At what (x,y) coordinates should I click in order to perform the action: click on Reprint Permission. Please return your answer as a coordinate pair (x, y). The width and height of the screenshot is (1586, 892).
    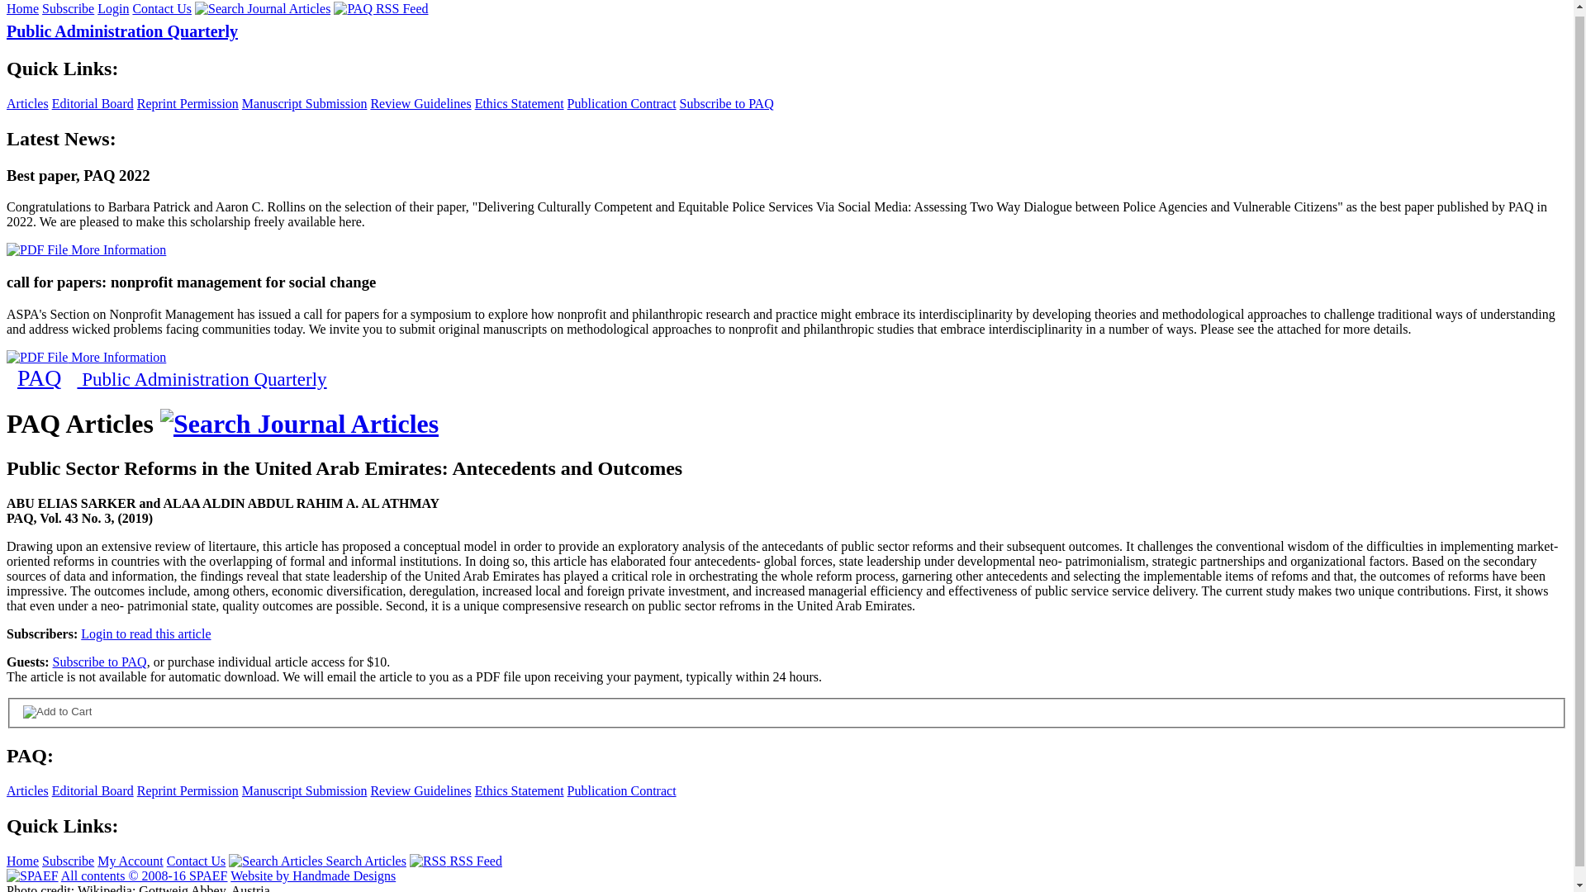
    Looking at the image, I should click on (188, 102).